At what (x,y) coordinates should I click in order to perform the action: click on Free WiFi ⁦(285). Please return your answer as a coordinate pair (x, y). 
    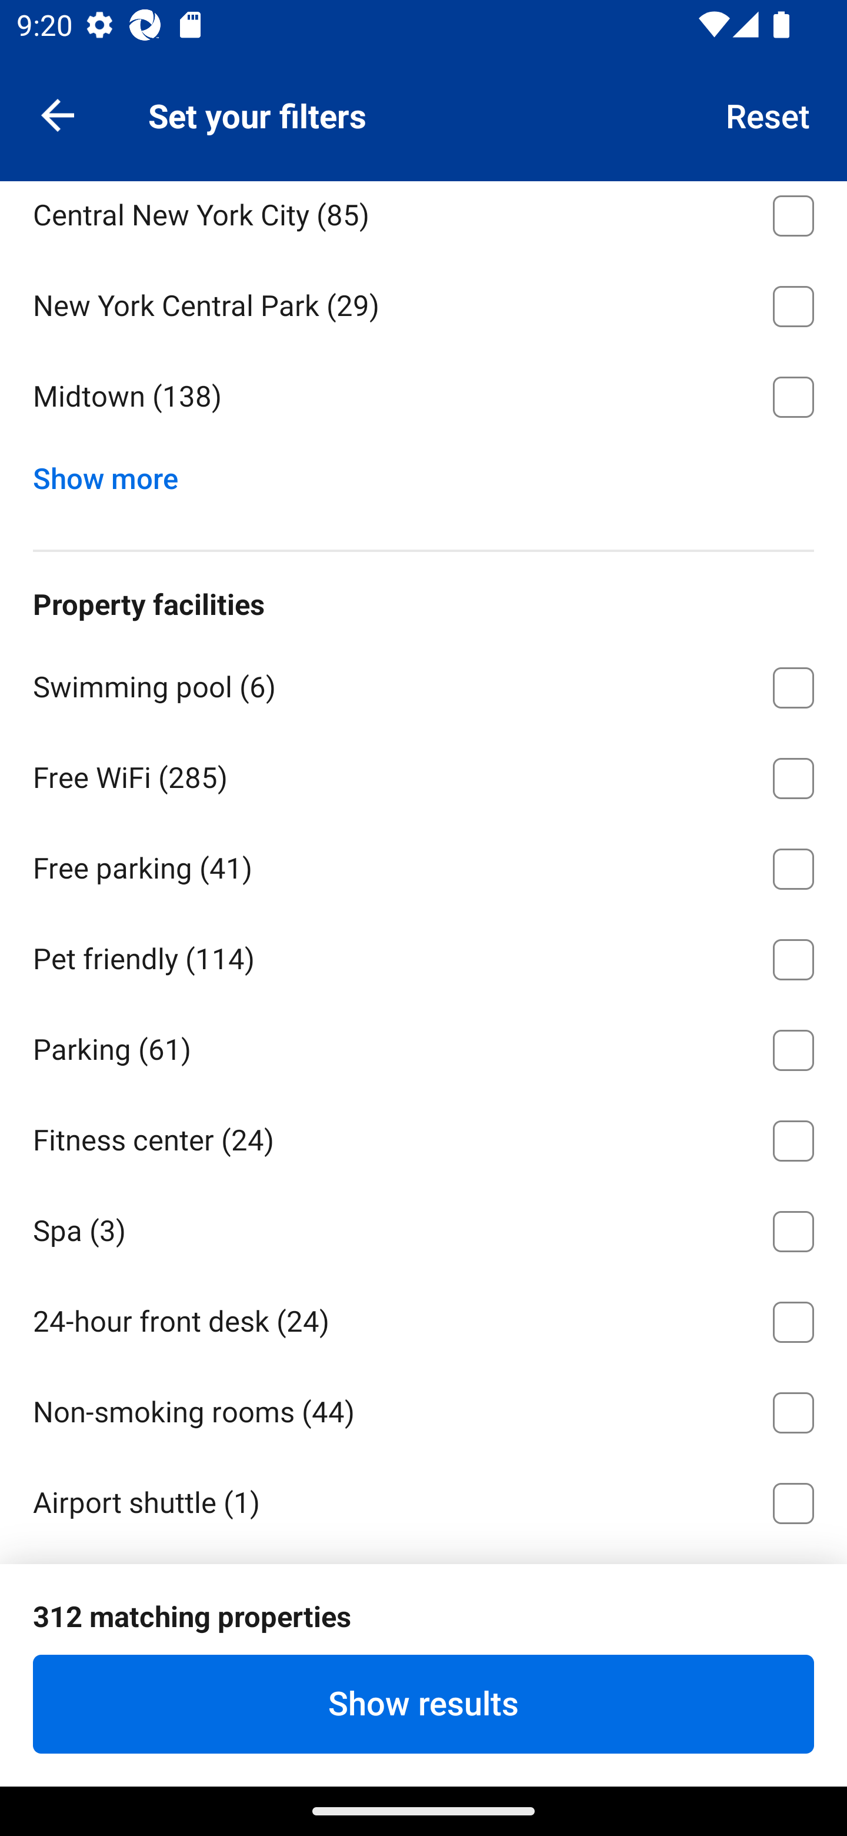
    Looking at the image, I should click on (423, 773).